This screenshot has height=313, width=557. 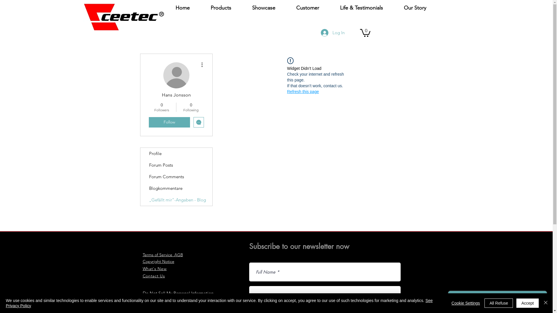 What do you see at coordinates (221, 8) in the screenshot?
I see `Products` at bounding box center [221, 8].